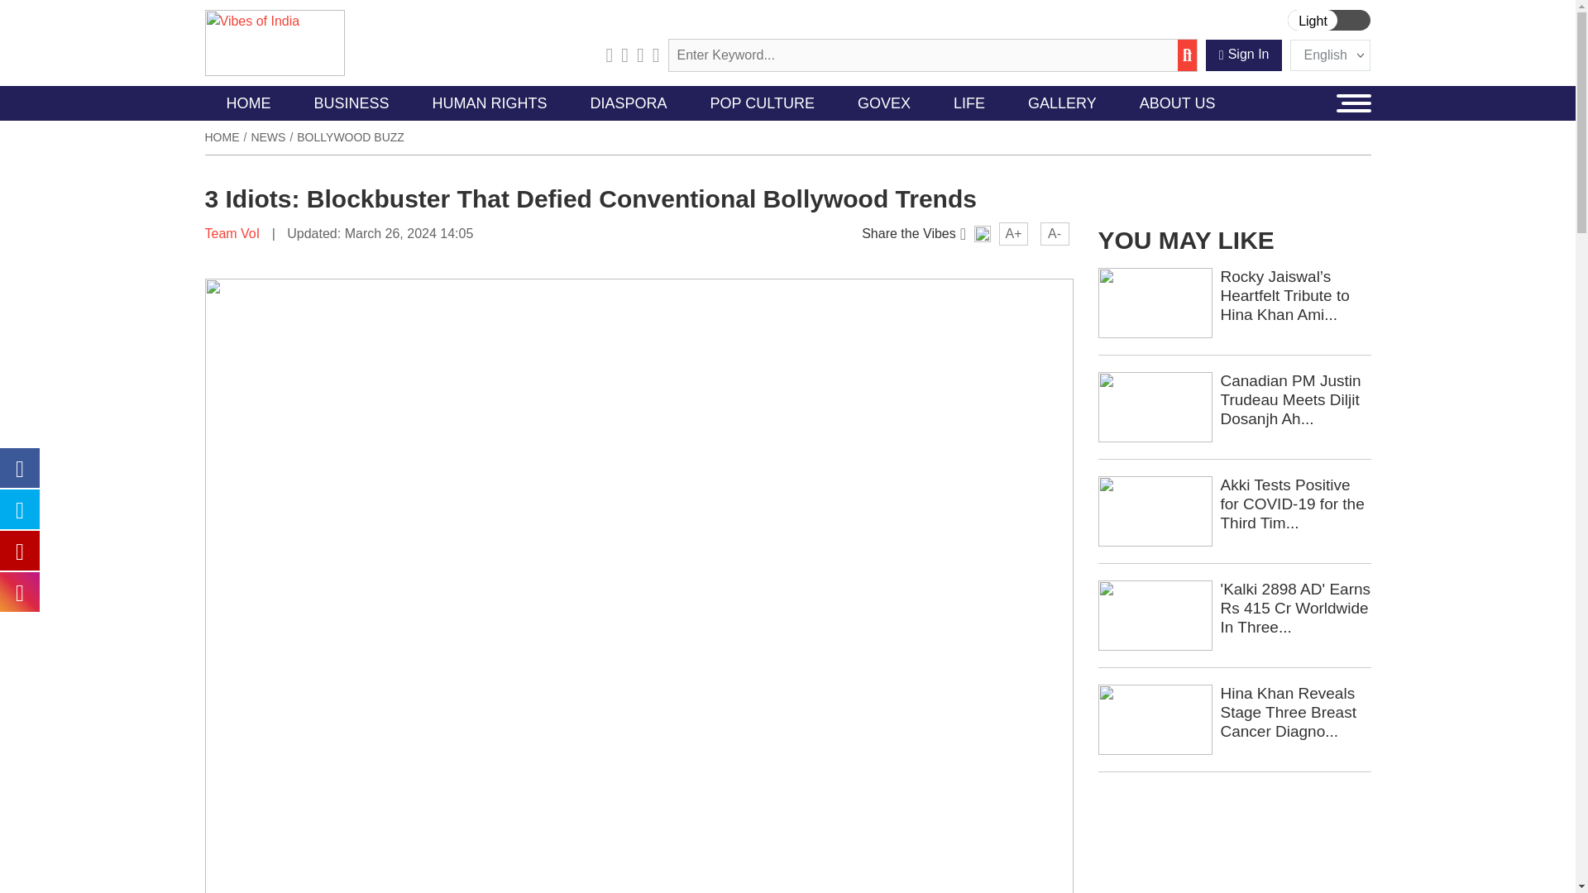 The width and height of the screenshot is (1588, 893). What do you see at coordinates (640, 55) in the screenshot?
I see `Instagram` at bounding box center [640, 55].